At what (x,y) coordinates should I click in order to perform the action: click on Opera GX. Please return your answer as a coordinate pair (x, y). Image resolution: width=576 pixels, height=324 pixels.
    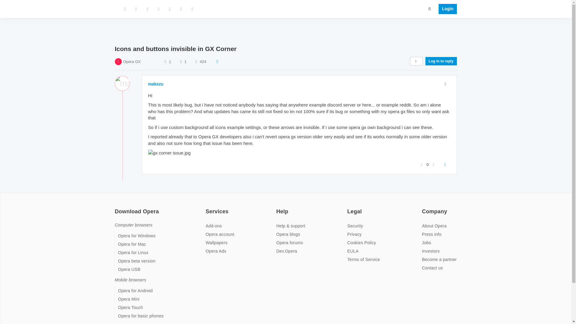
    Looking at the image, I should click on (132, 61).